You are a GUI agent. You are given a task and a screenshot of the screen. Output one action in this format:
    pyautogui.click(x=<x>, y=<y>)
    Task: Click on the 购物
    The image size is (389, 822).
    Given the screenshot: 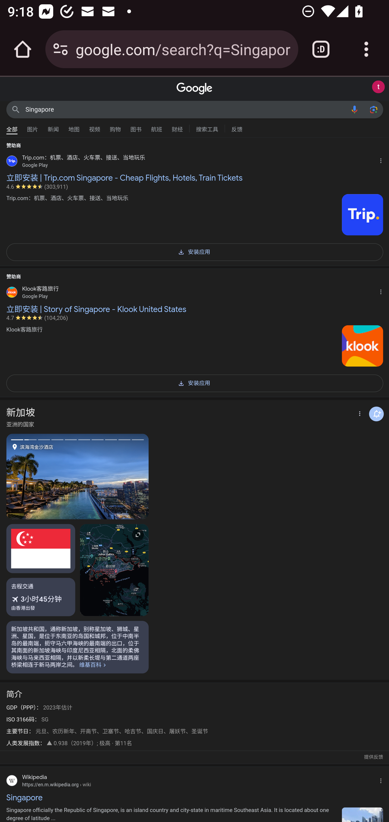 What is the action you would take?
    pyautogui.click(x=115, y=127)
    